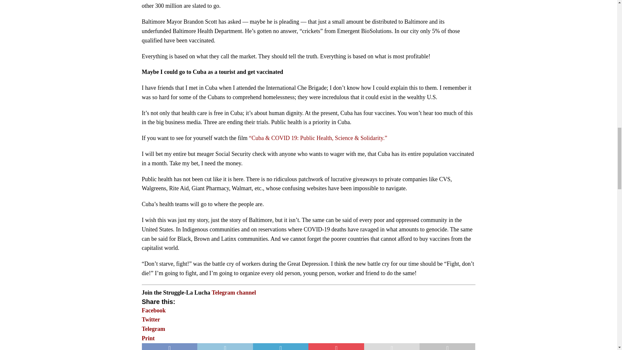 This screenshot has width=622, height=350. Describe the element at coordinates (151, 320) in the screenshot. I see `Twitter` at that location.